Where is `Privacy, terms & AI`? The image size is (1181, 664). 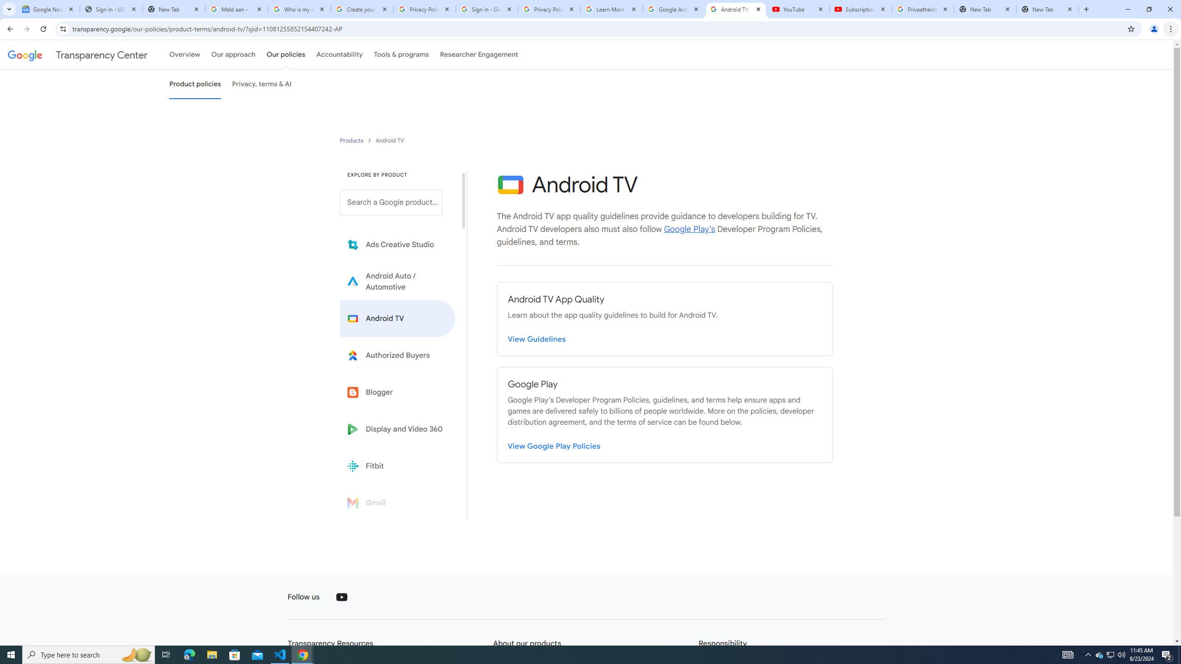
Privacy, terms & AI is located at coordinates (262, 84).